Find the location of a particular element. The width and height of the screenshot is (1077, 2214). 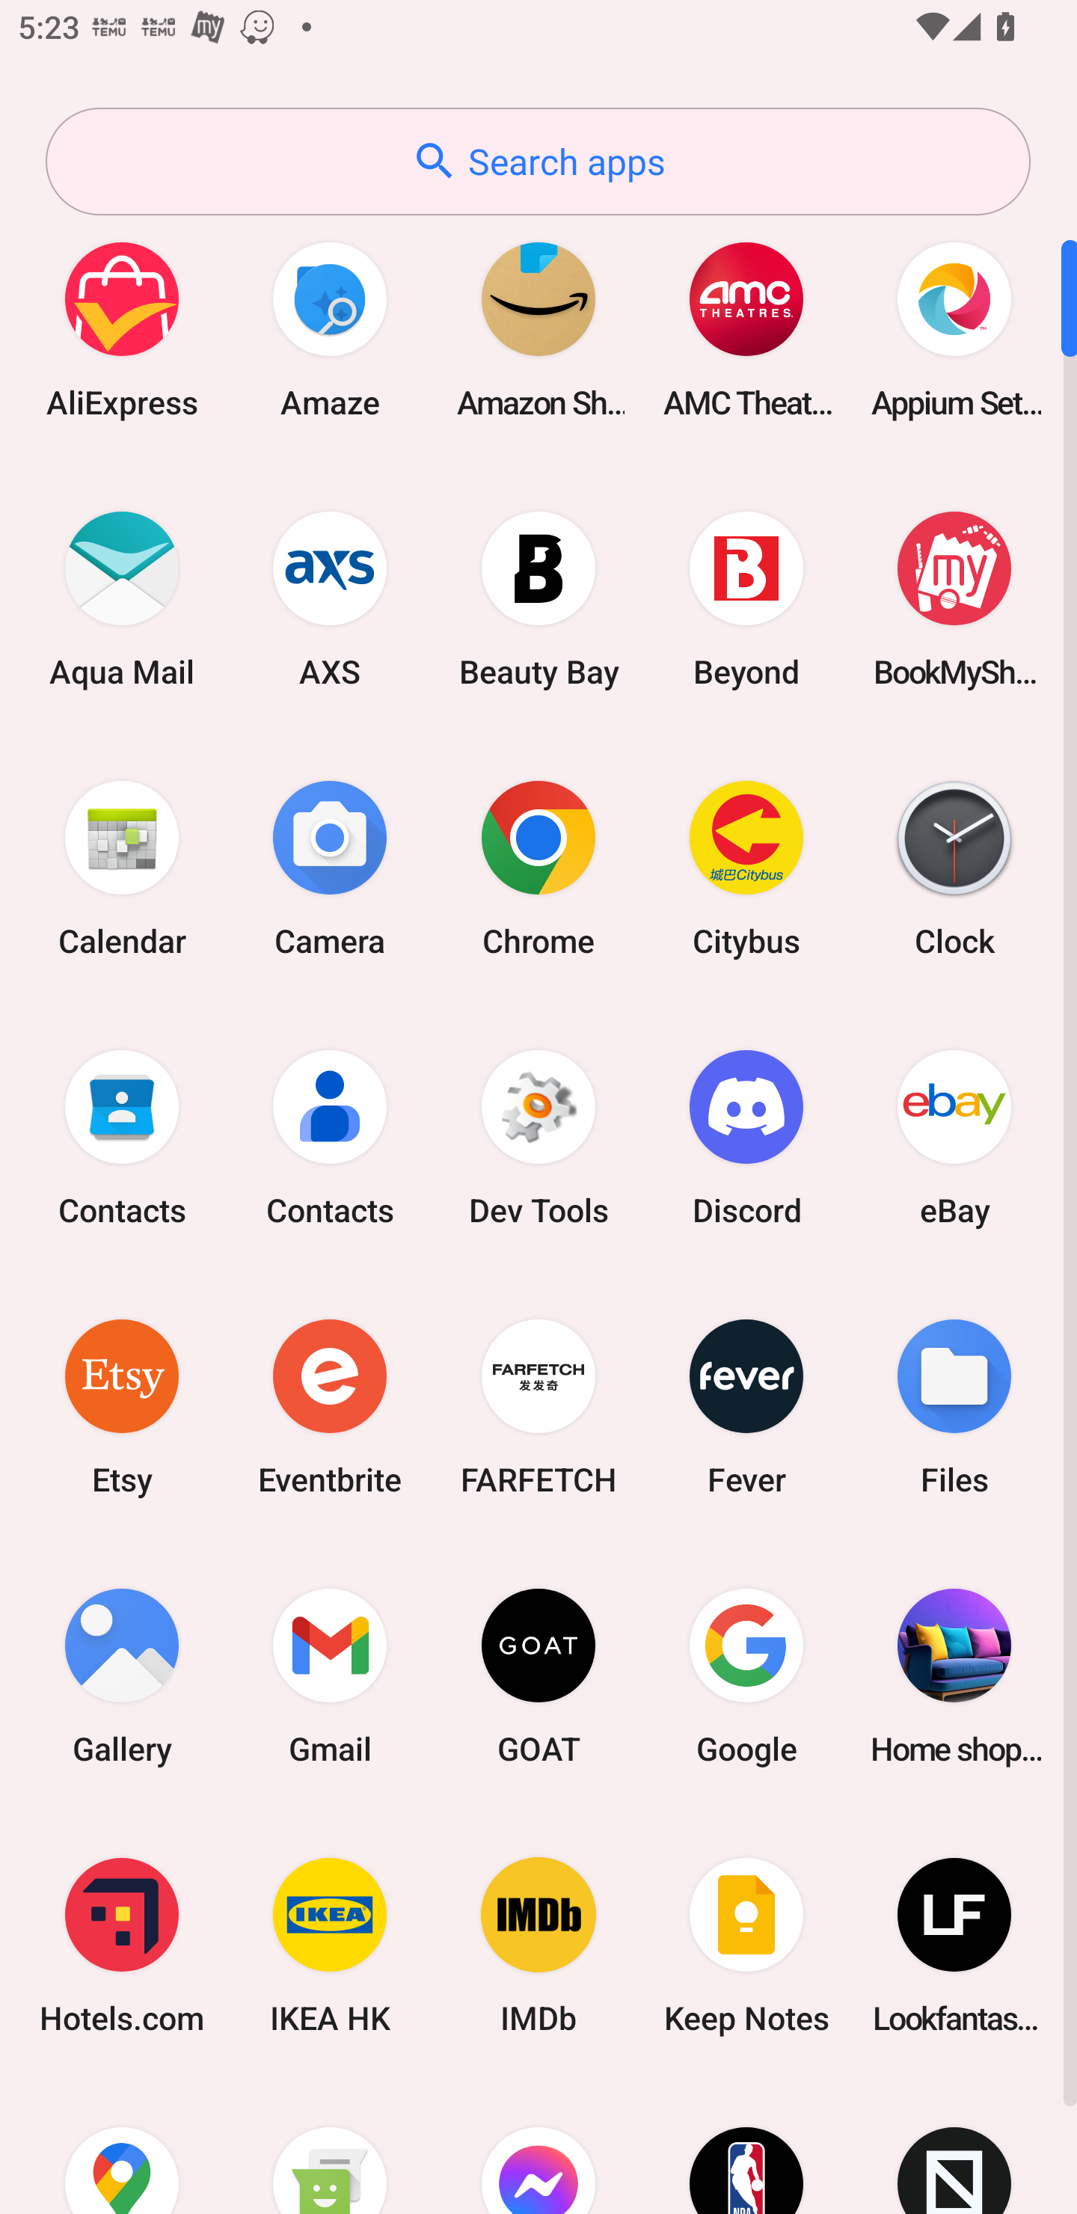

Chrome is located at coordinates (538, 868).